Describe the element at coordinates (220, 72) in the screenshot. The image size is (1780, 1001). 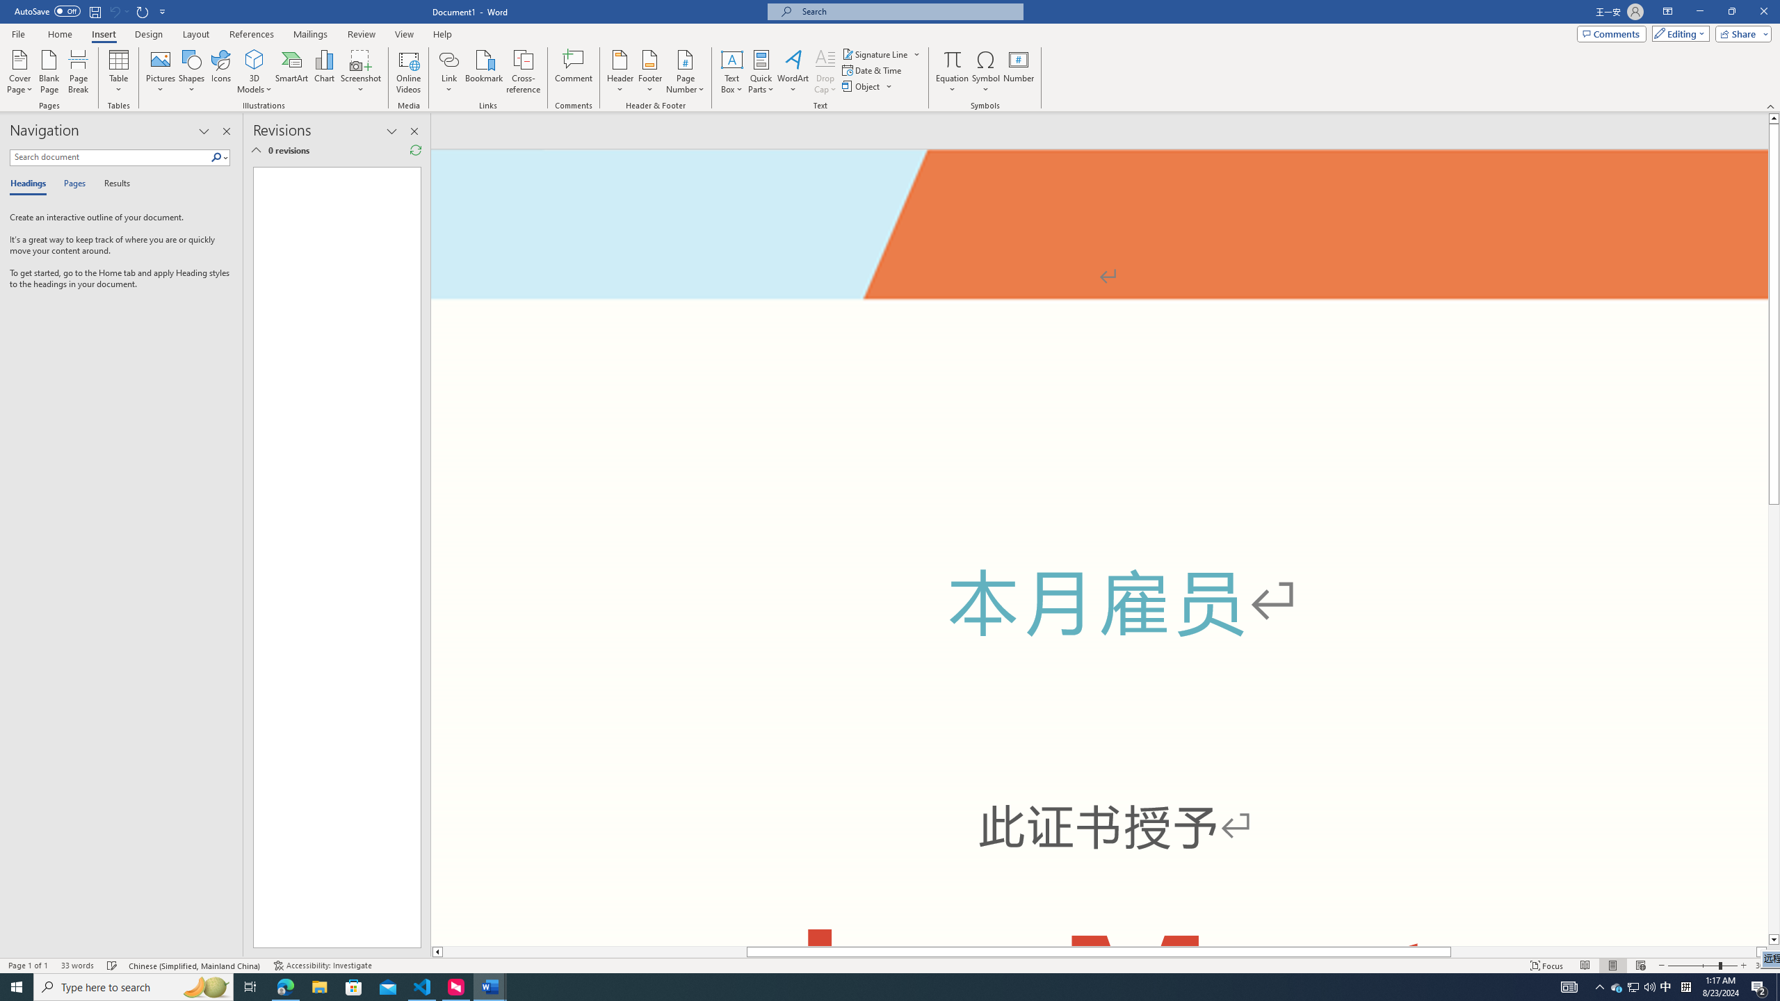
I see `Icons` at that location.